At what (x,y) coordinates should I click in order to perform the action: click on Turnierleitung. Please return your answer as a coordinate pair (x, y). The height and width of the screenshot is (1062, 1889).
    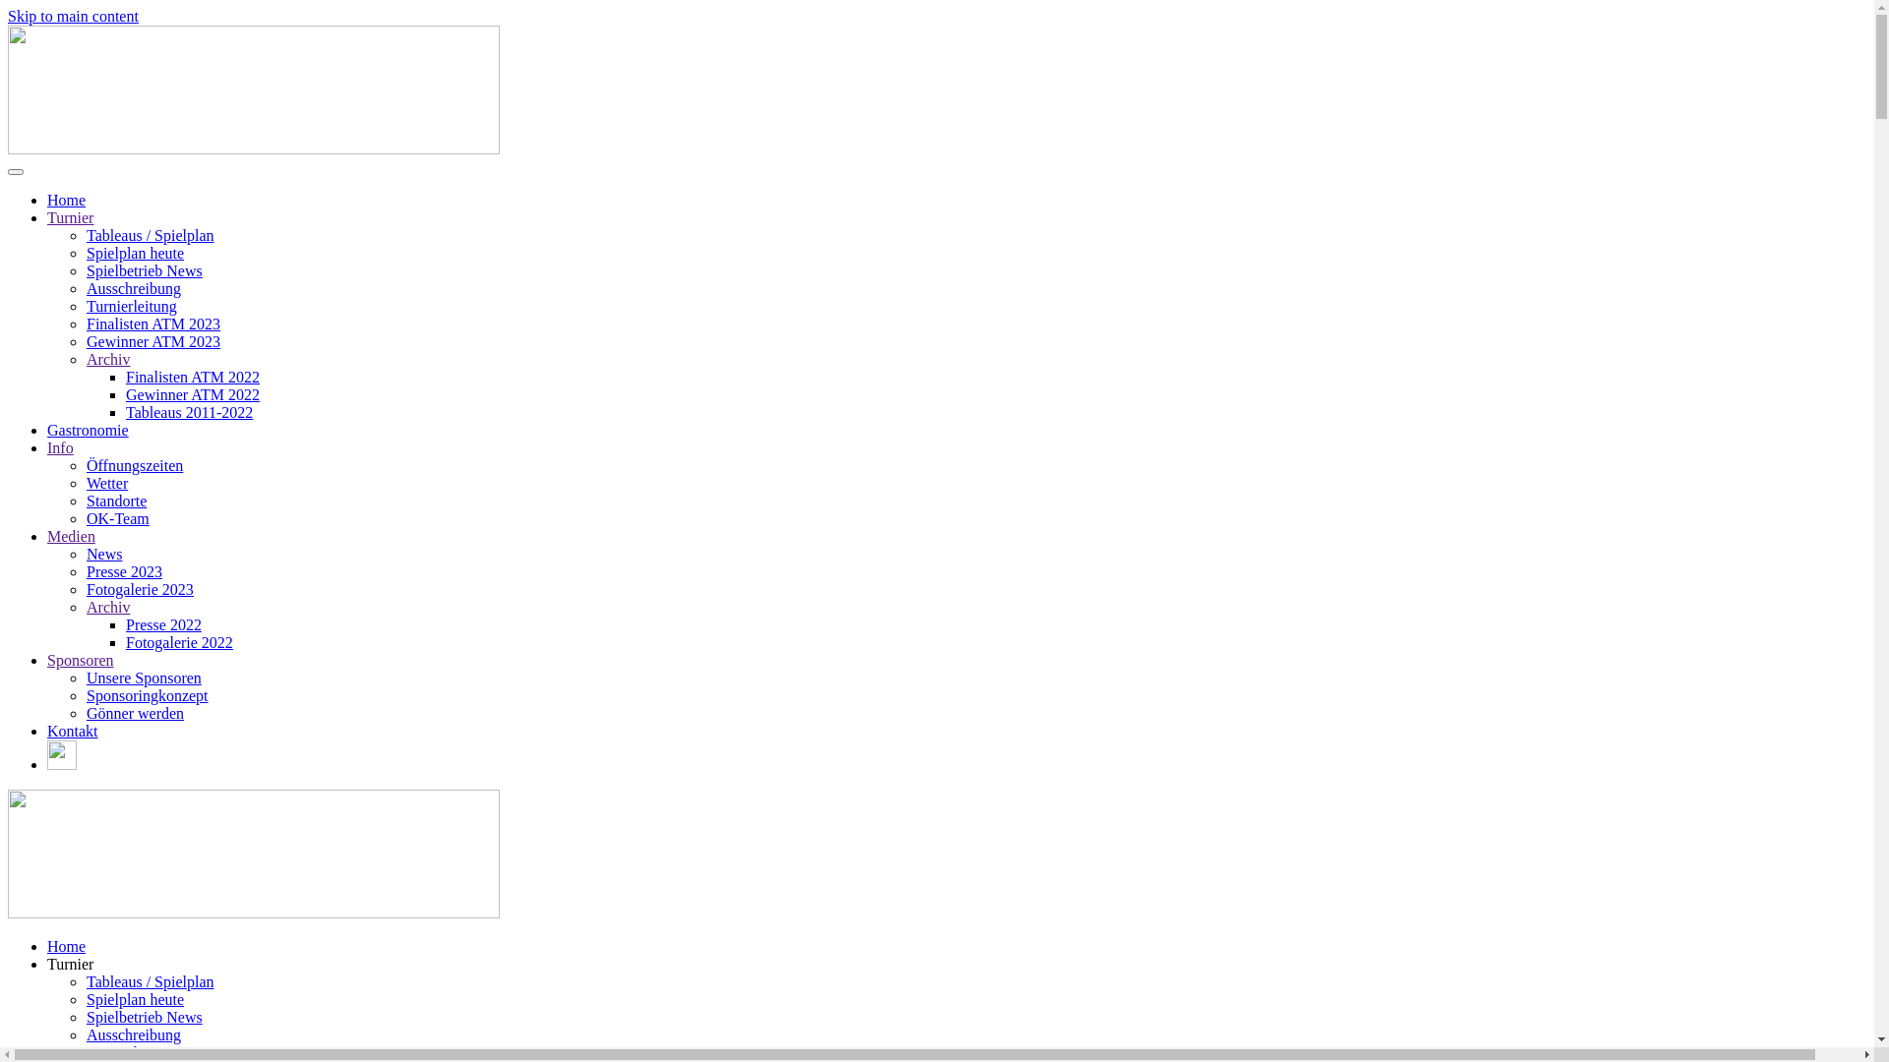
    Looking at the image, I should click on (132, 307).